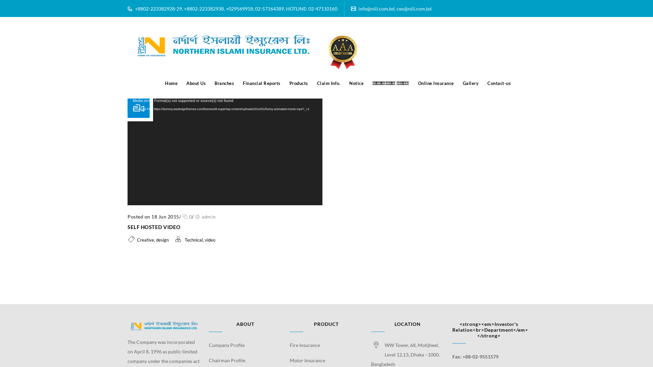  I want to click on Branches, so click(224, 83).